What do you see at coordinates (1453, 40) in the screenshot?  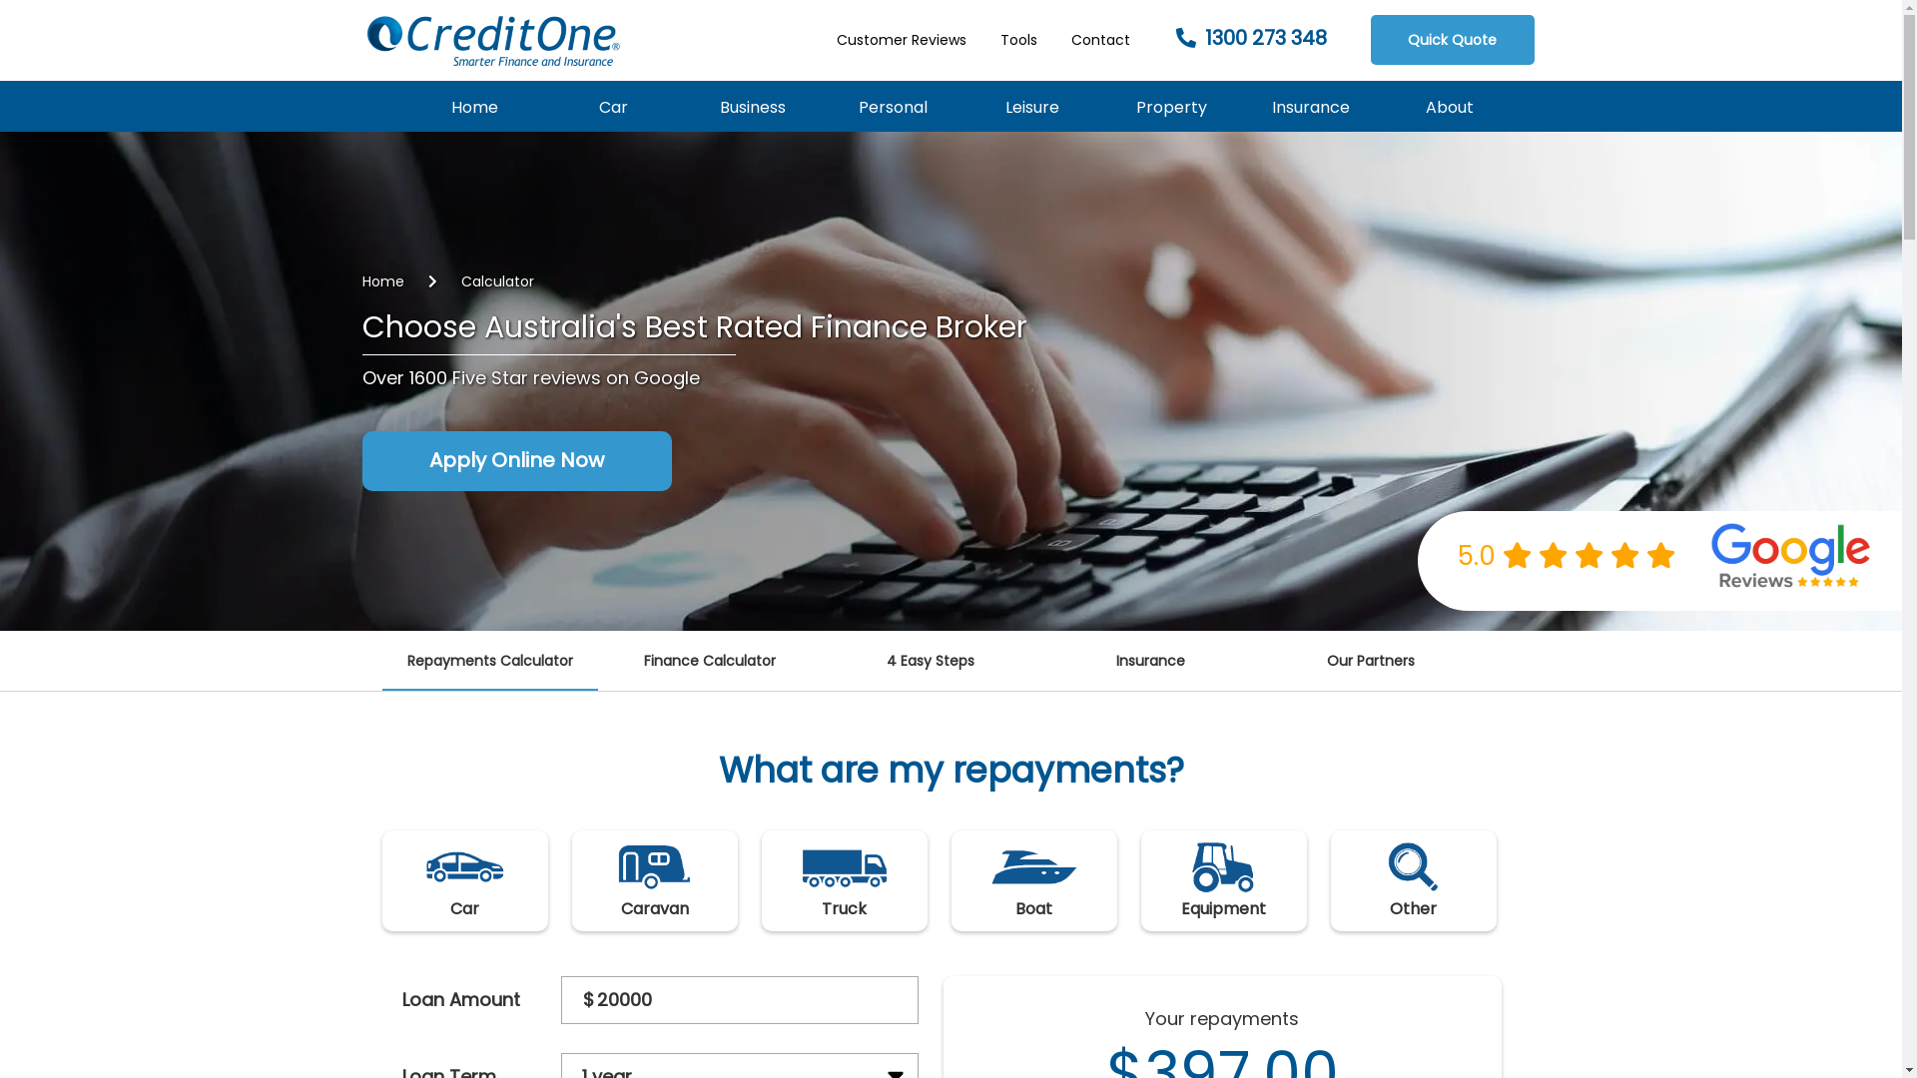 I see `Quick Quote` at bounding box center [1453, 40].